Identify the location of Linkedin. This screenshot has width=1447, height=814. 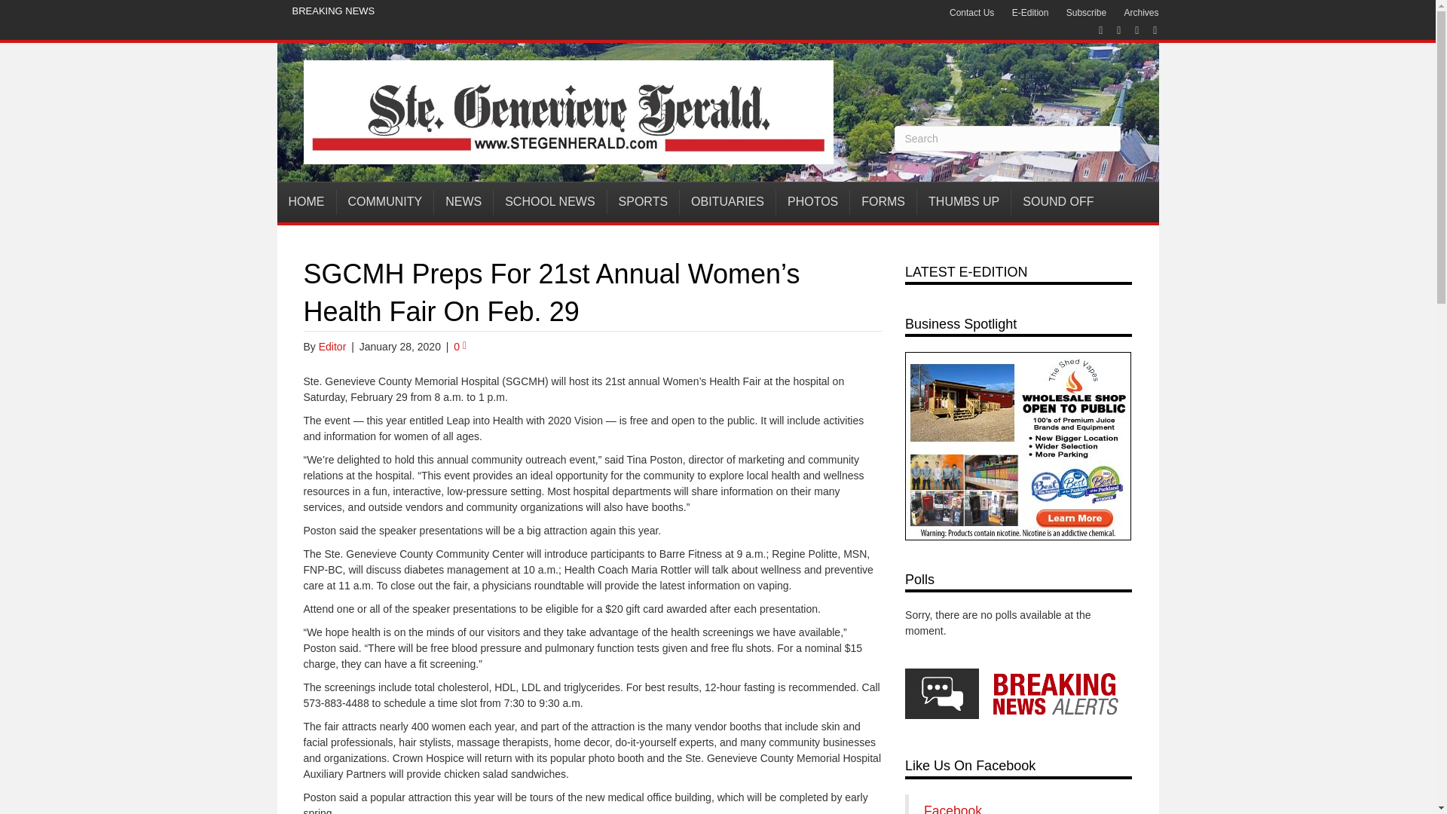
(1129, 30).